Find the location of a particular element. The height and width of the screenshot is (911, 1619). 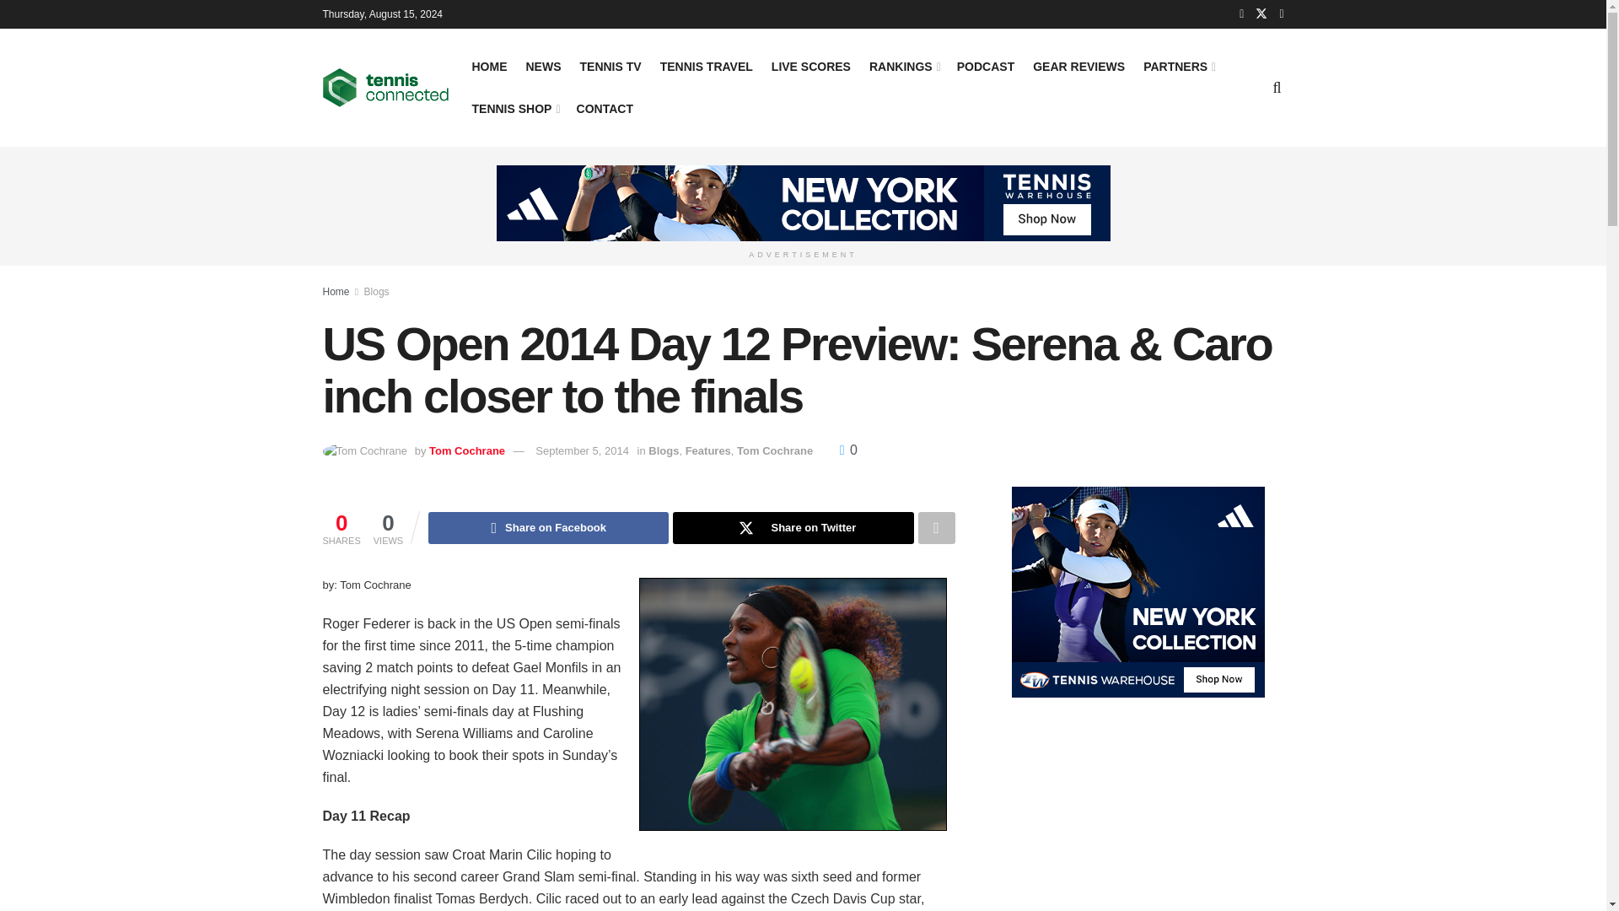

GEAR REVIEWS is located at coordinates (1078, 66).